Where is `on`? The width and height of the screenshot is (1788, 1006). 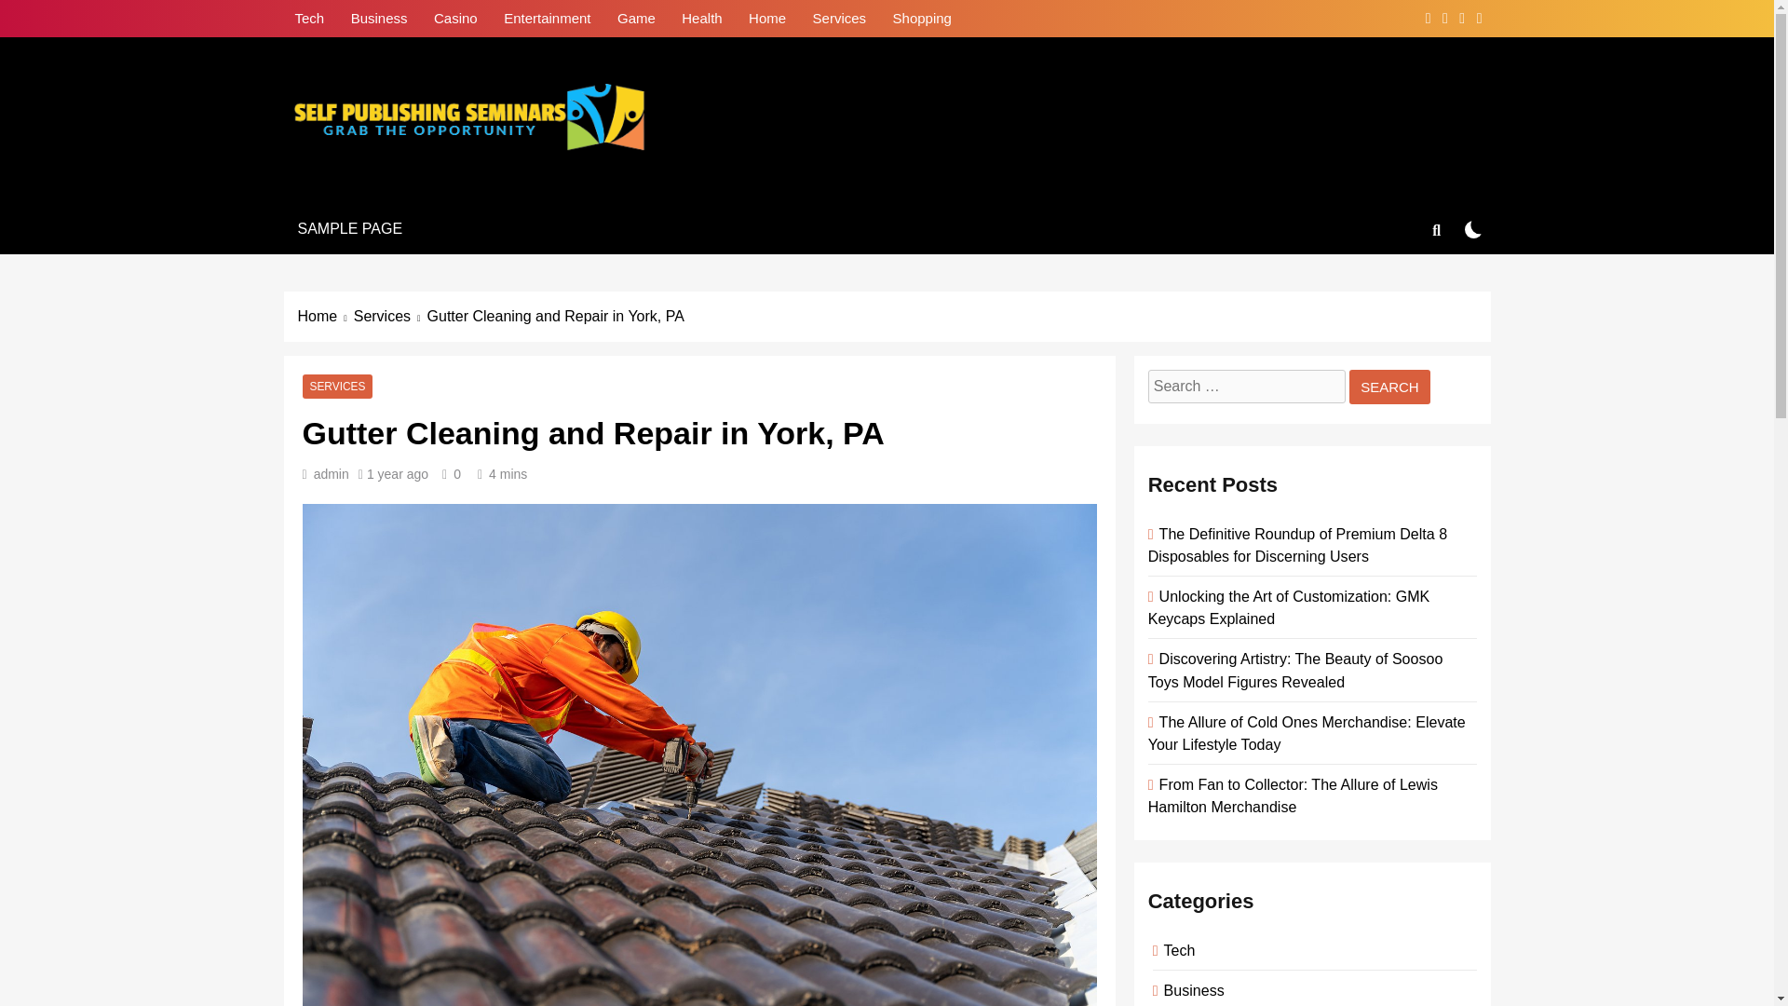
on is located at coordinates (1473, 228).